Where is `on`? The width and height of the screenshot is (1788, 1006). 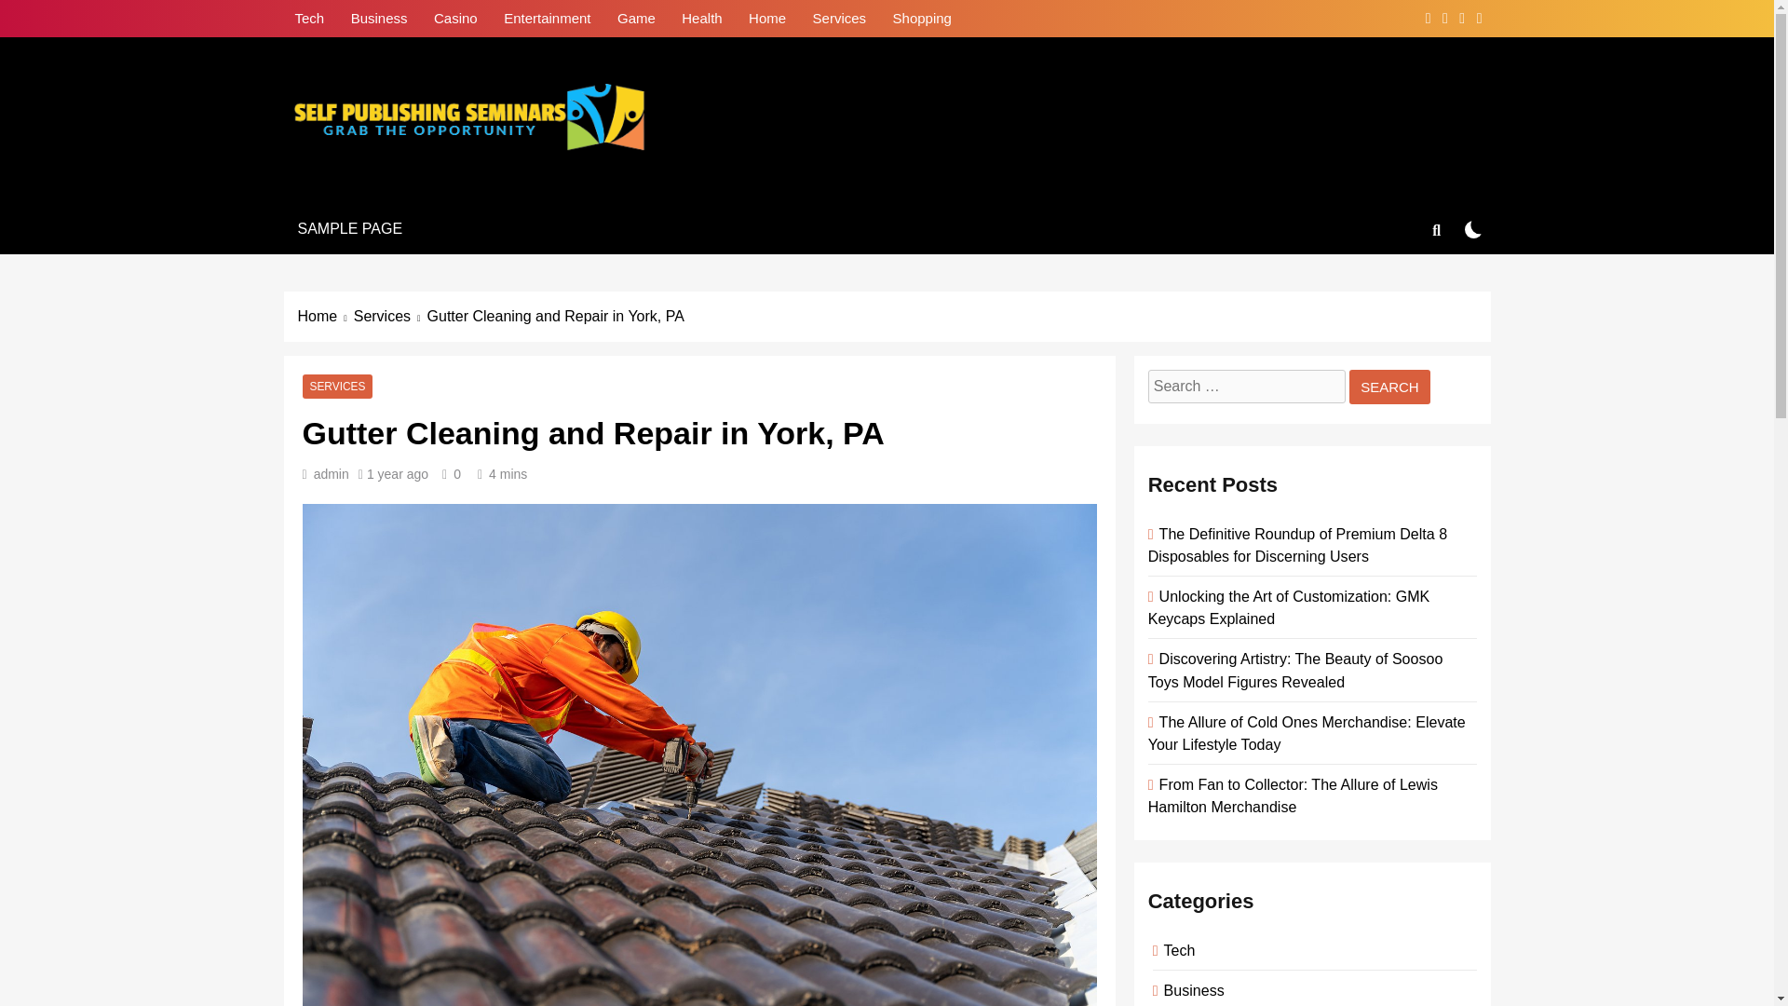
on is located at coordinates (1473, 228).